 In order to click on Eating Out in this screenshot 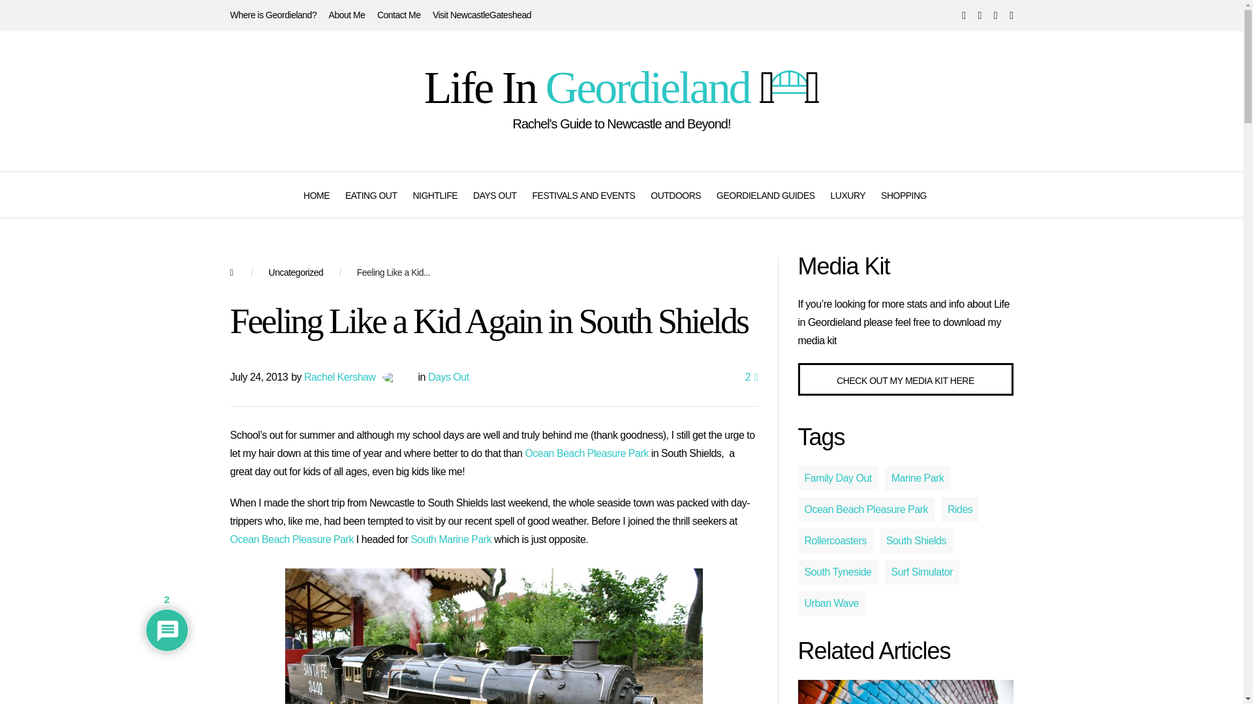, I will do `click(371, 194)`.